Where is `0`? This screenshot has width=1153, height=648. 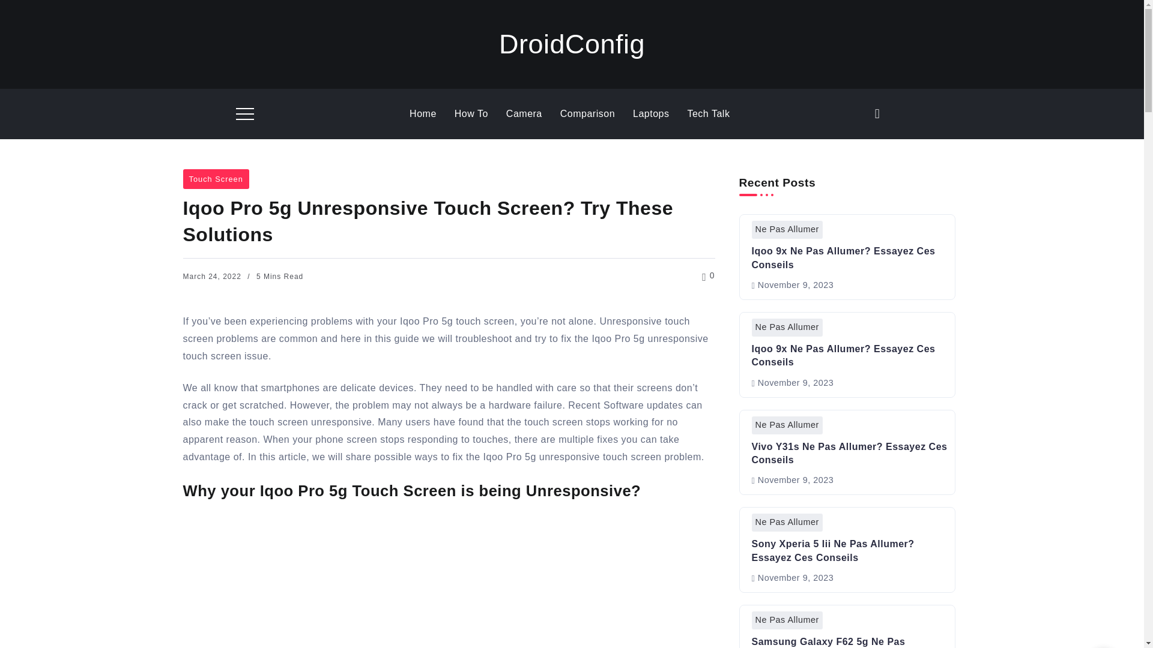 0 is located at coordinates (709, 275).